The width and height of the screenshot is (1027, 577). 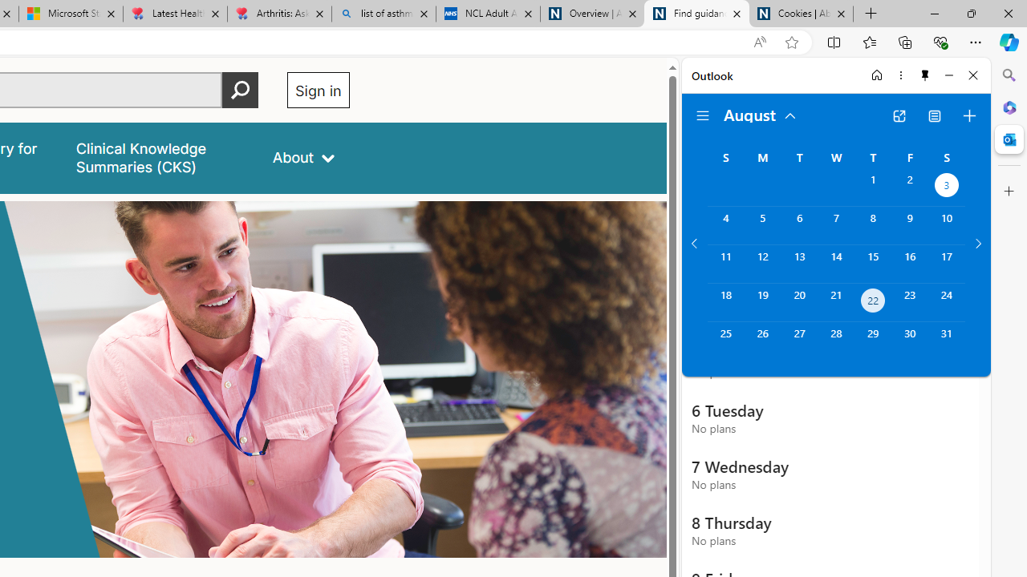 I want to click on Friday, August 16, 2024. , so click(x=910, y=264).